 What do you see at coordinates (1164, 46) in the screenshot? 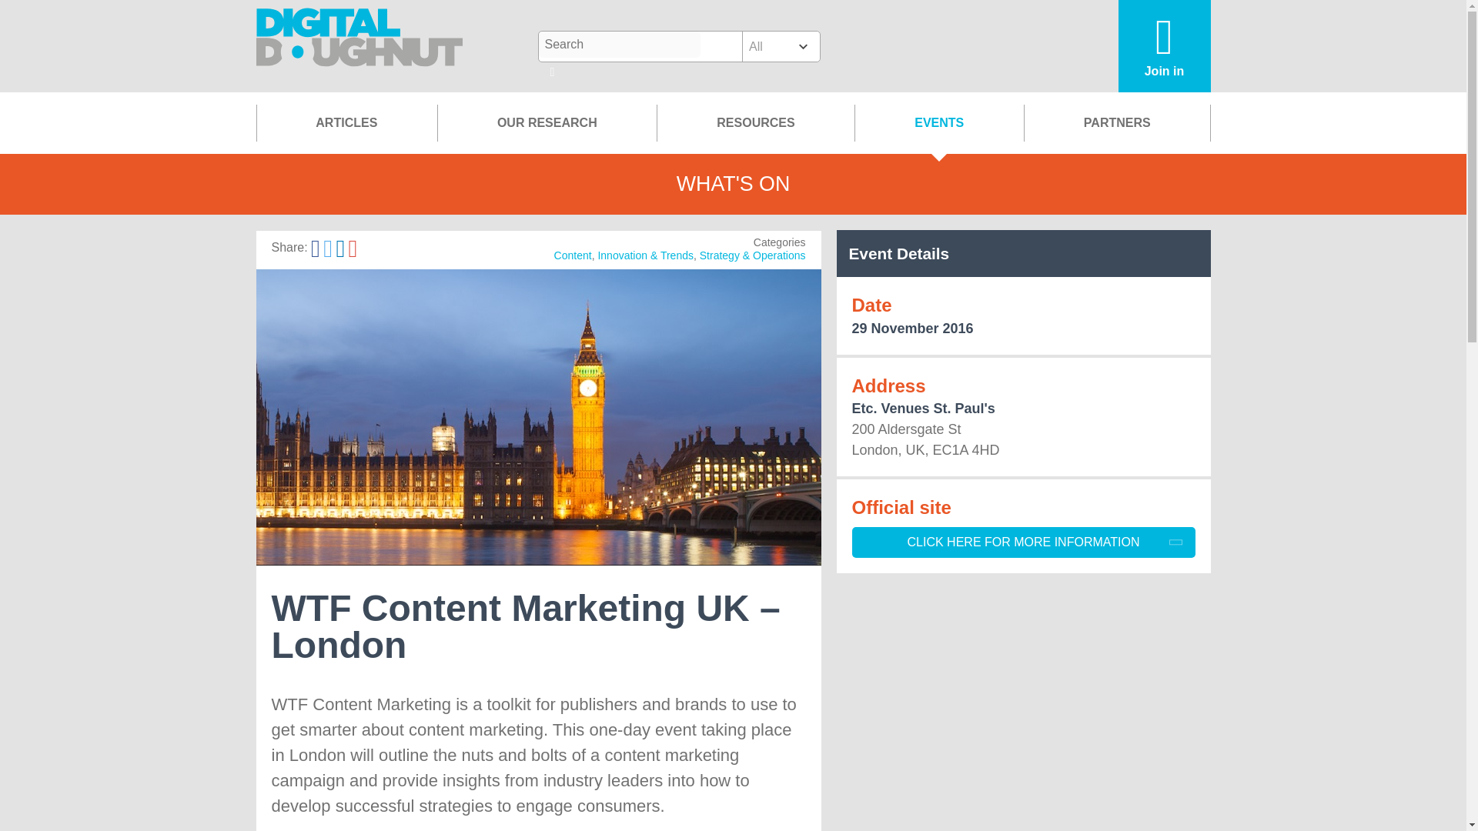
I see `Join in` at bounding box center [1164, 46].